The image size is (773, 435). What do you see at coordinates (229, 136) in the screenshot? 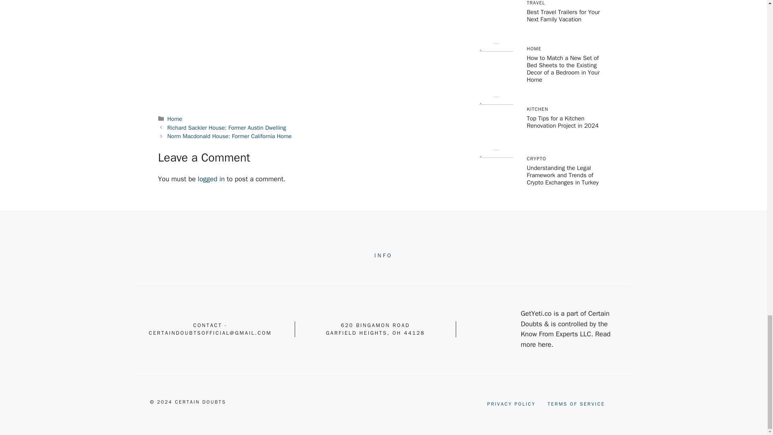
I see `Norm Macdonald House: Former California Home` at bounding box center [229, 136].